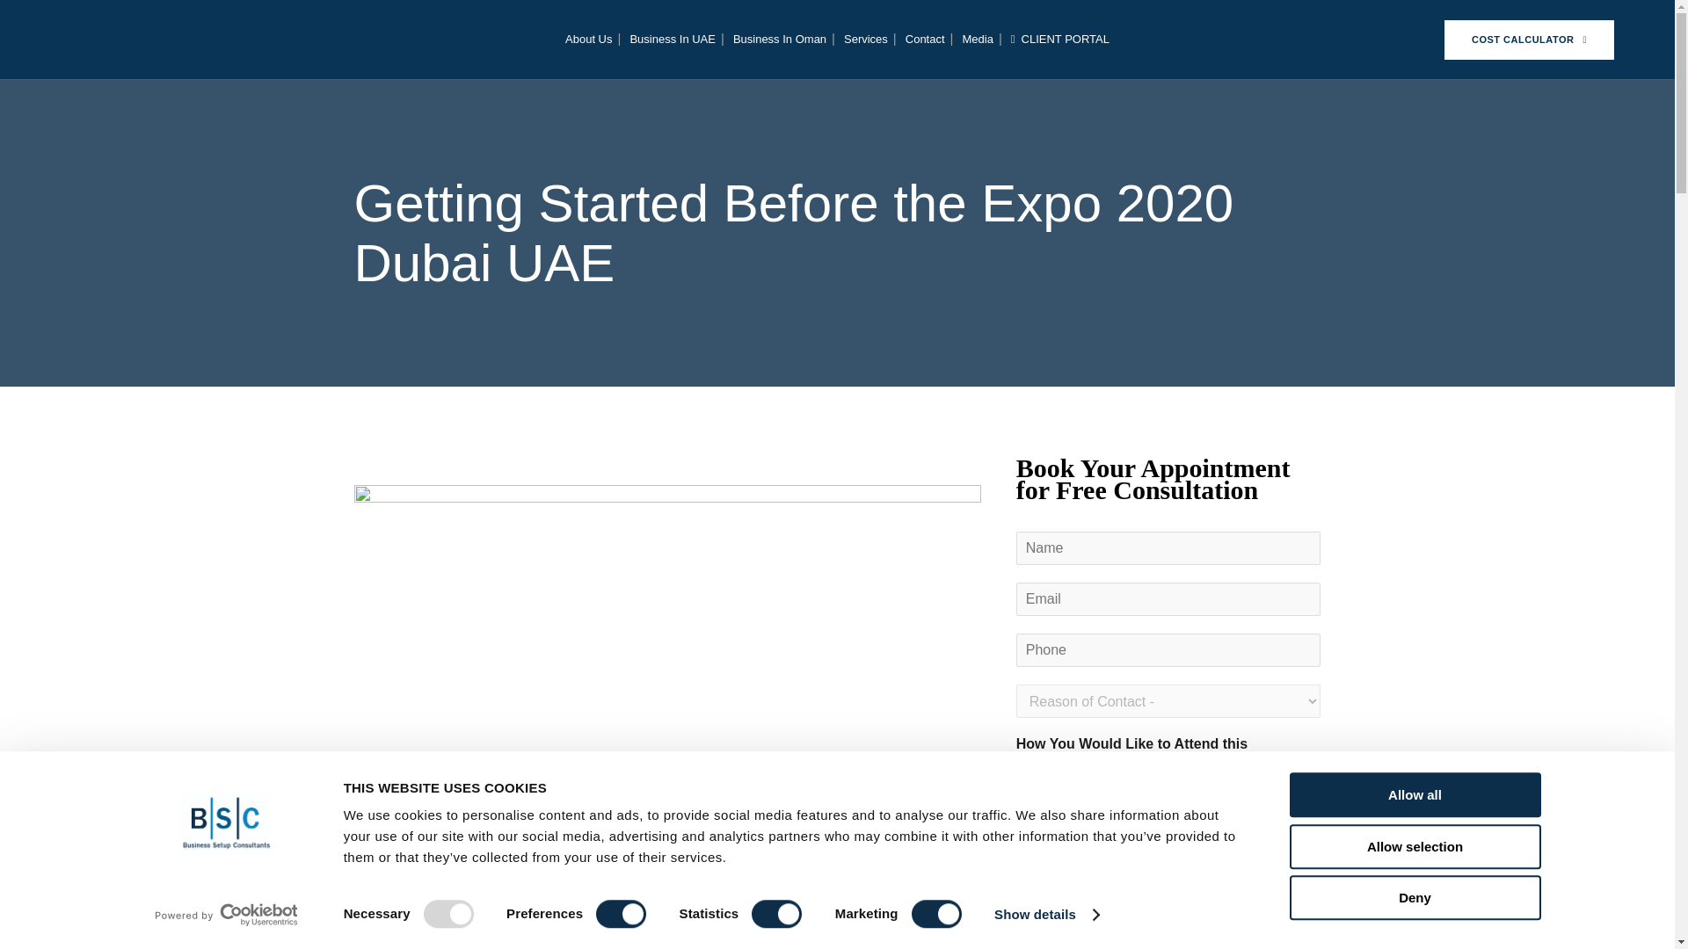  What do you see at coordinates (672, 39) in the screenshot?
I see `Business in UAE` at bounding box center [672, 39].